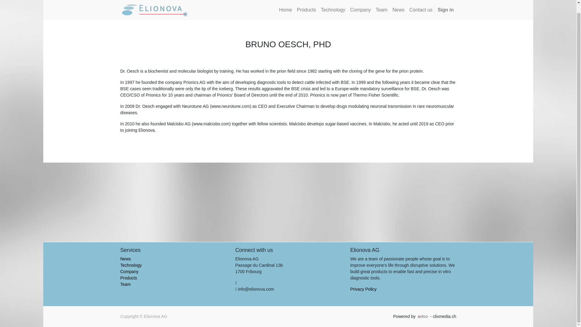 The image size is (581, 327). What do you see at coordinates (398, 10) in the screenshot?
I see `News` at bounding box center [398, 10].